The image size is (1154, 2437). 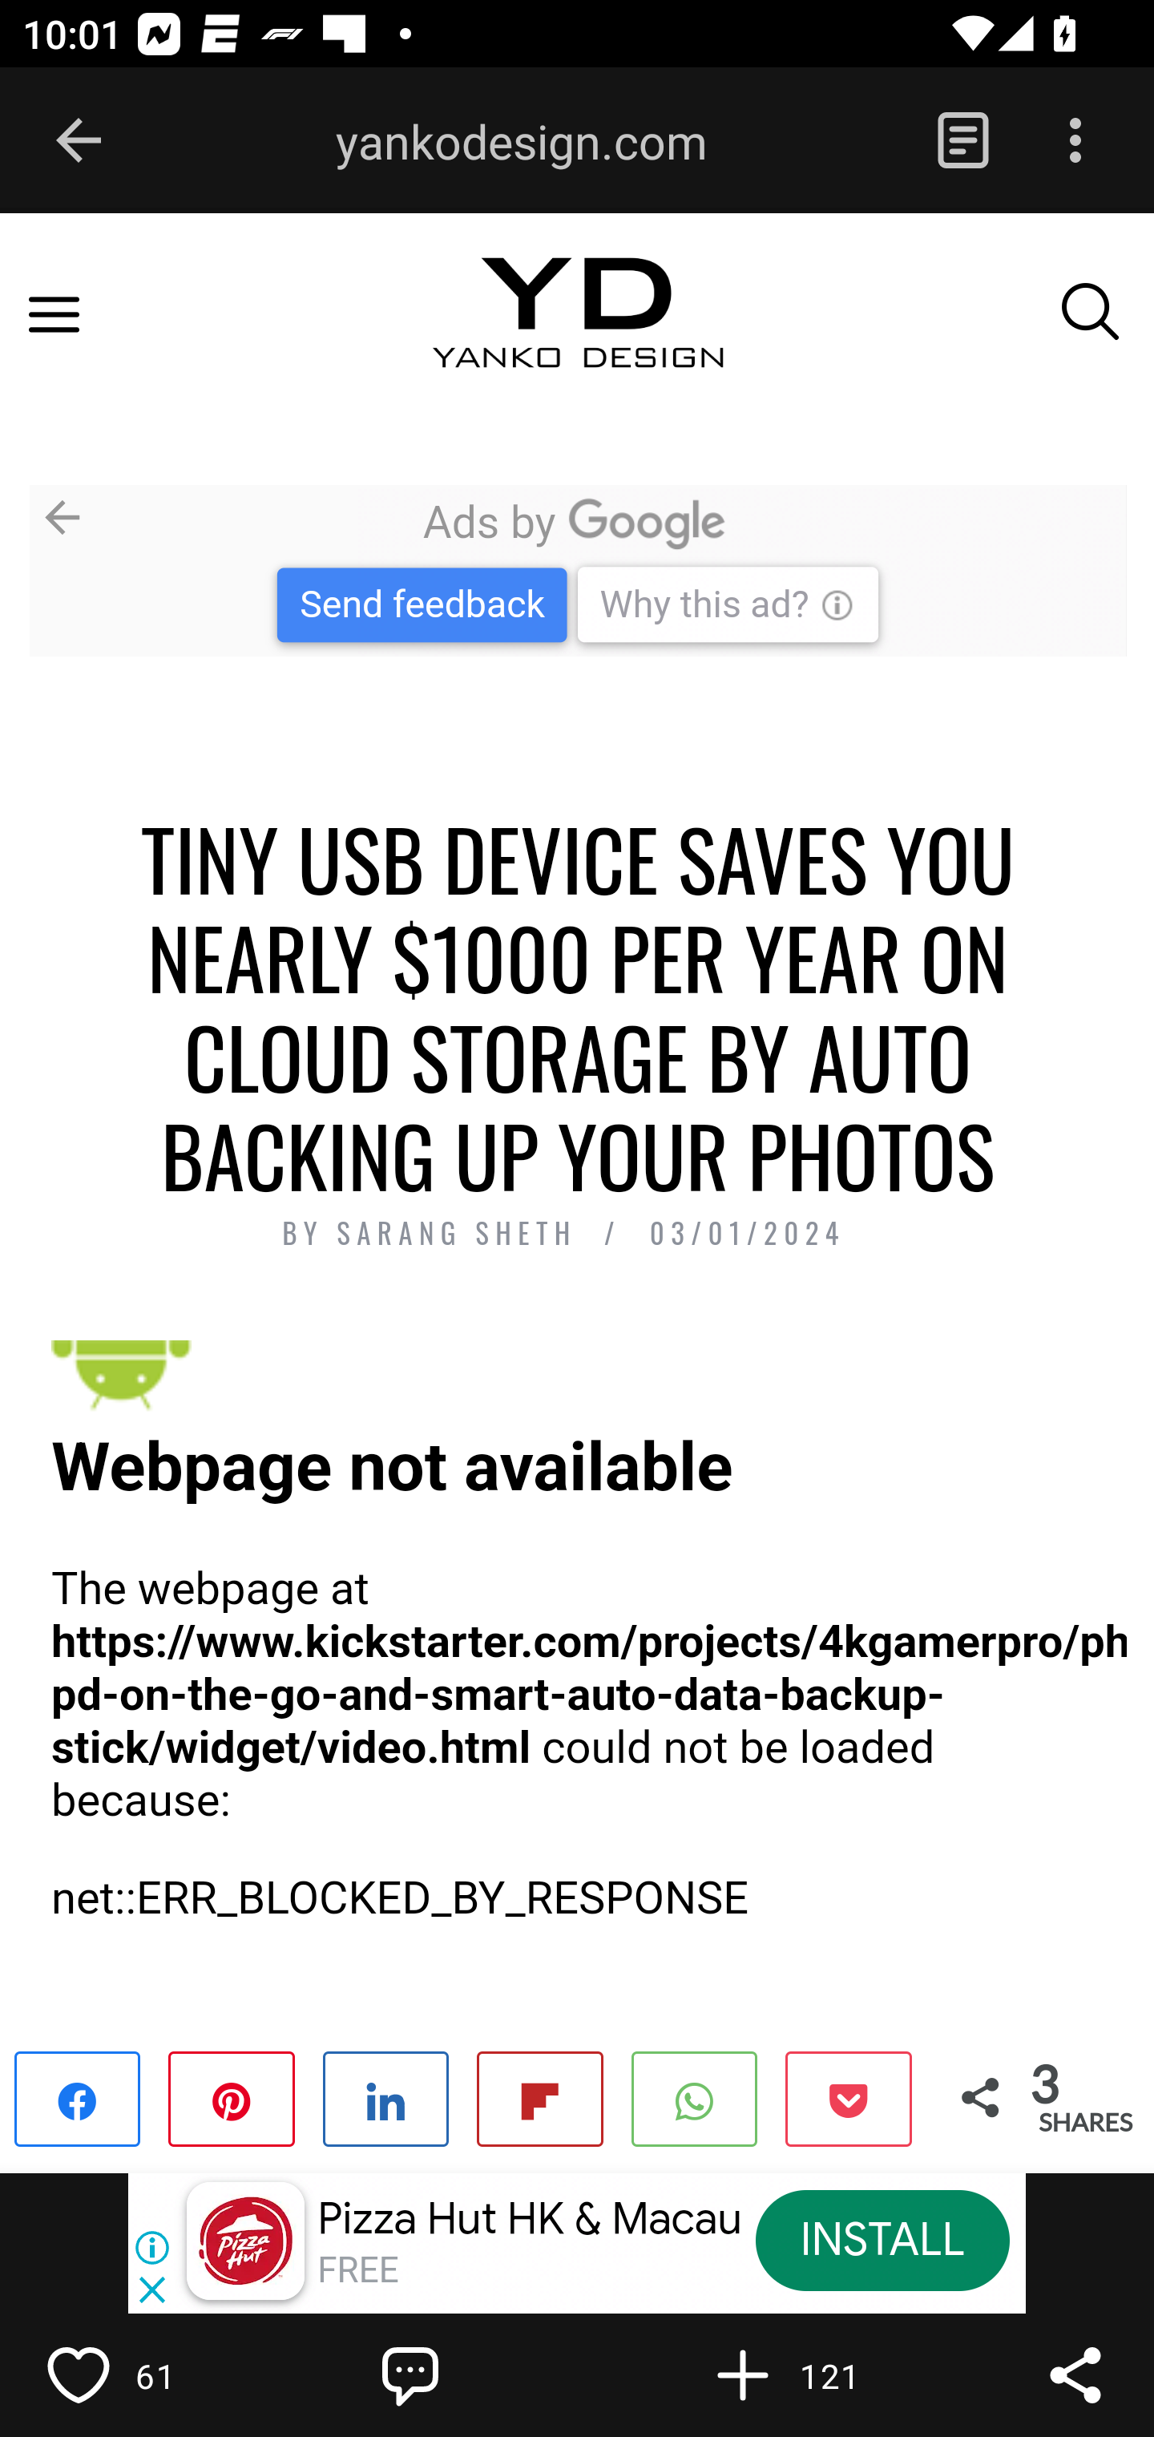 I want to click on m Flip m Flip, so click(x=539, y=2097).